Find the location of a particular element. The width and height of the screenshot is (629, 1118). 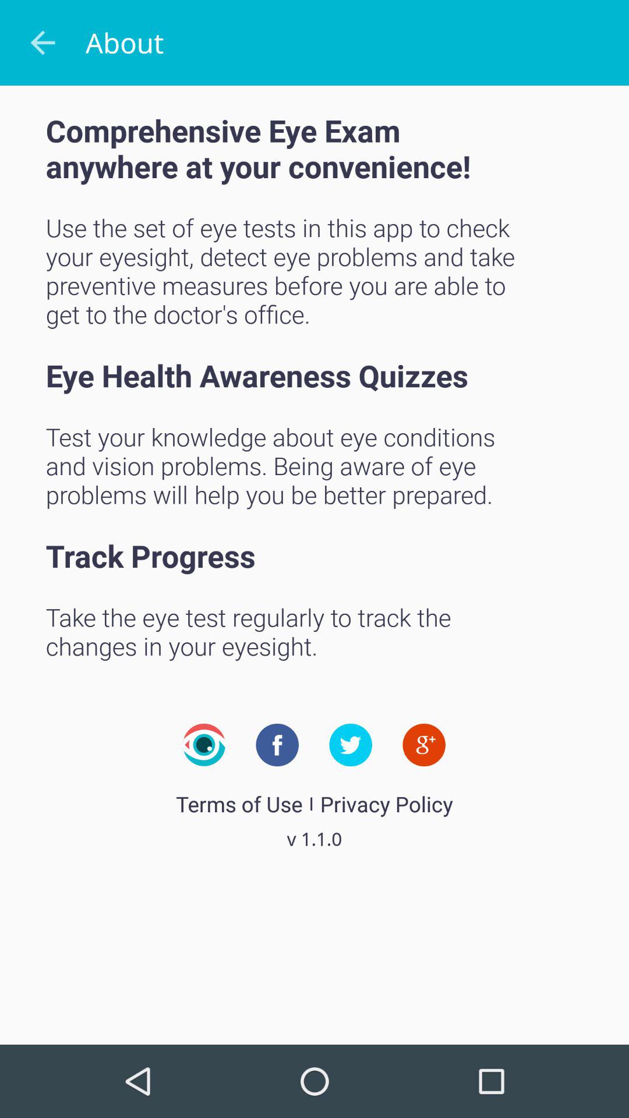

turn off icon next to about is located at coordinates (43, 43).